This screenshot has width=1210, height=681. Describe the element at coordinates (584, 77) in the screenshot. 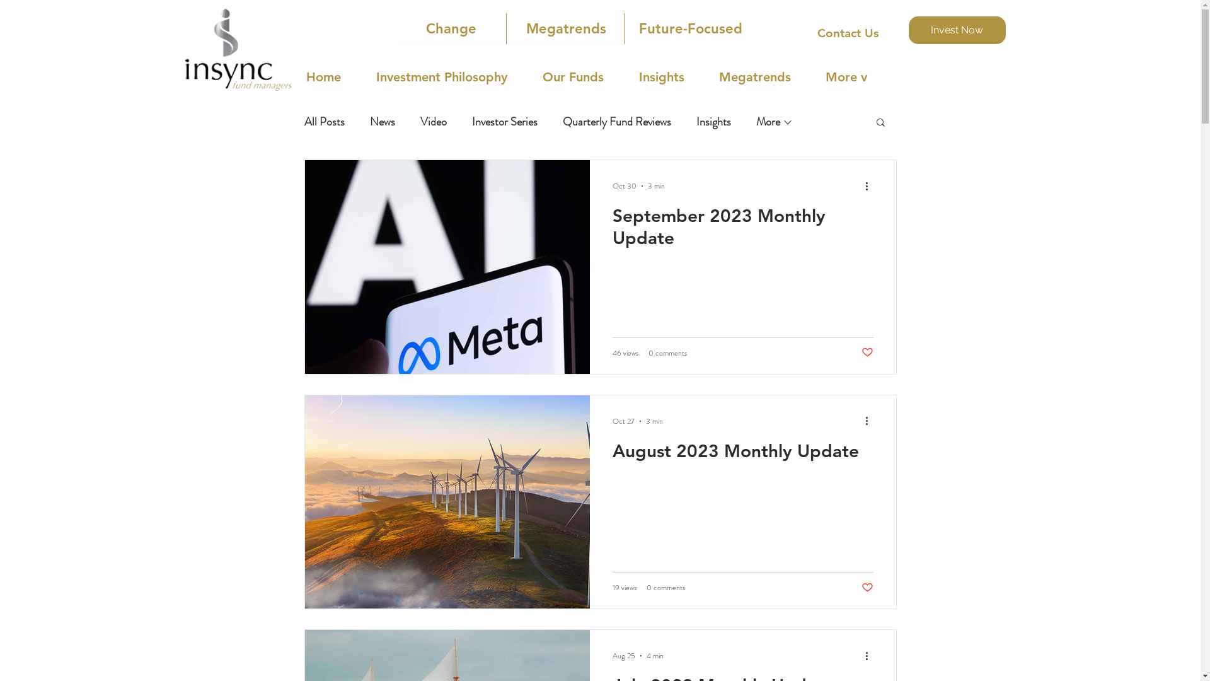

I see `Our Funds` at that location.